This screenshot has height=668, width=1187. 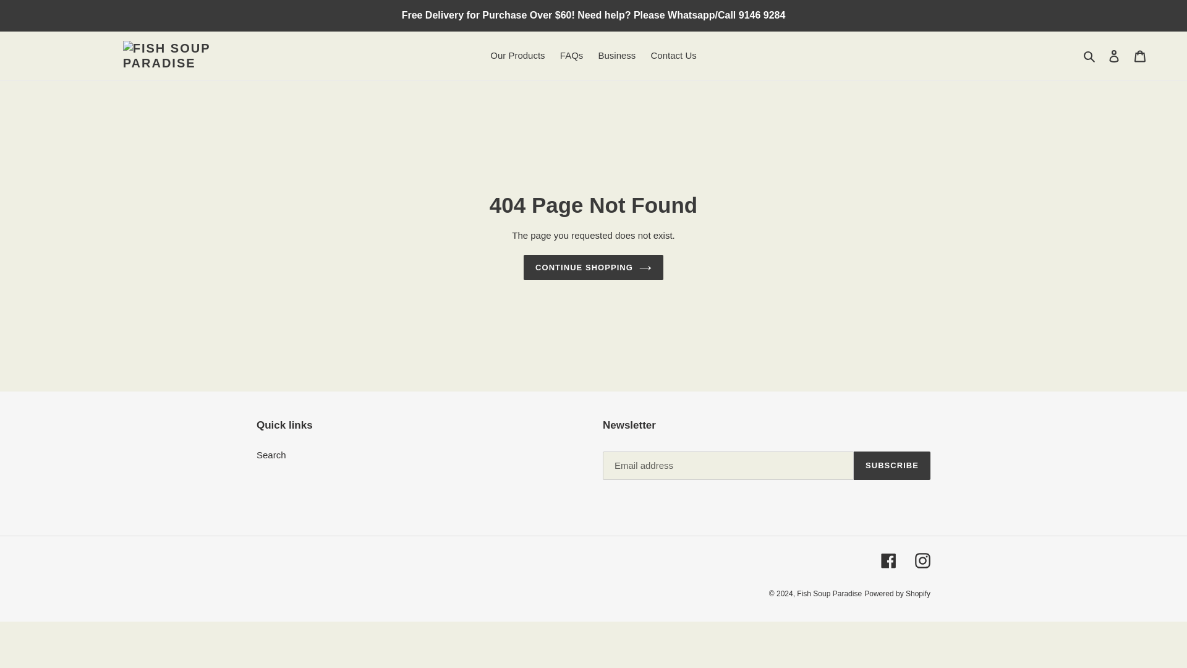 What do you see at coordinates (897, 593) in the screenshot?
I see `Powered by Shopify` at bounding box center [897, 593].